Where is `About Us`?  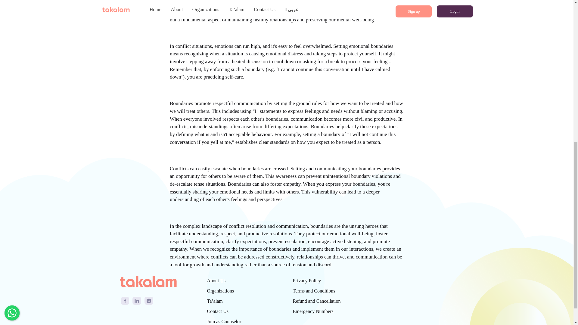 About Us is located at coordinates (216, 280).